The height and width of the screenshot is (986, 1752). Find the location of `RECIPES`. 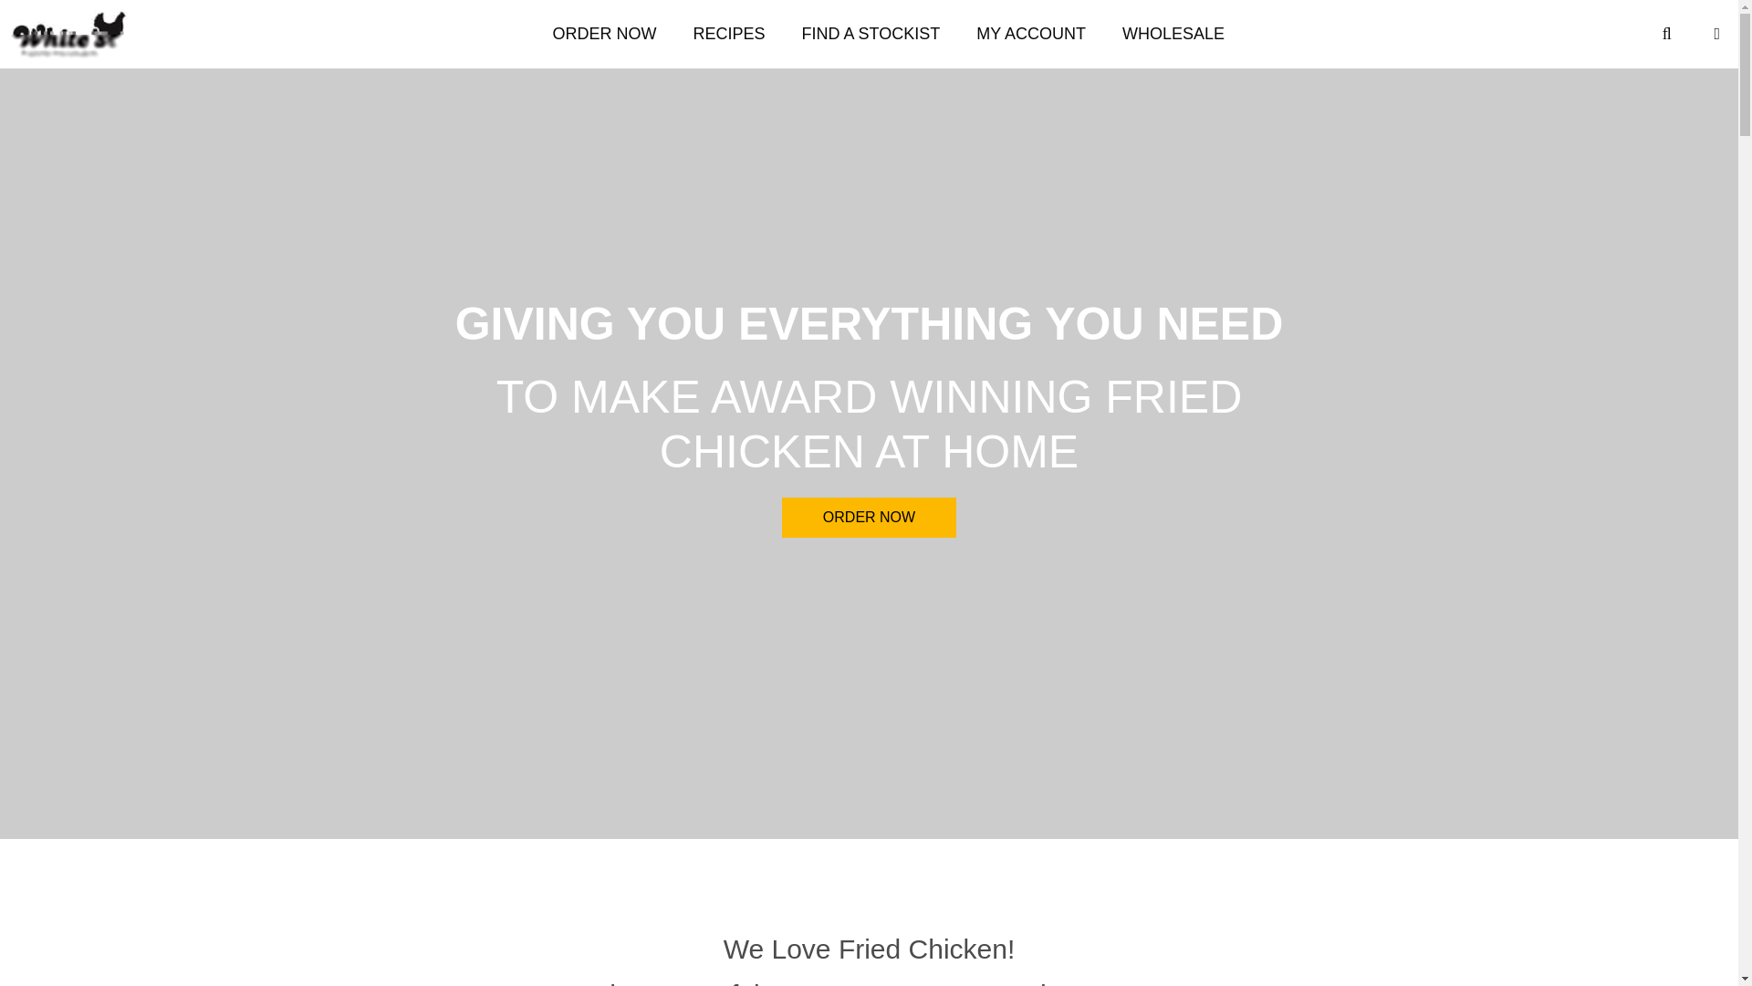

RECIPES is located at coordinates (728, 34).